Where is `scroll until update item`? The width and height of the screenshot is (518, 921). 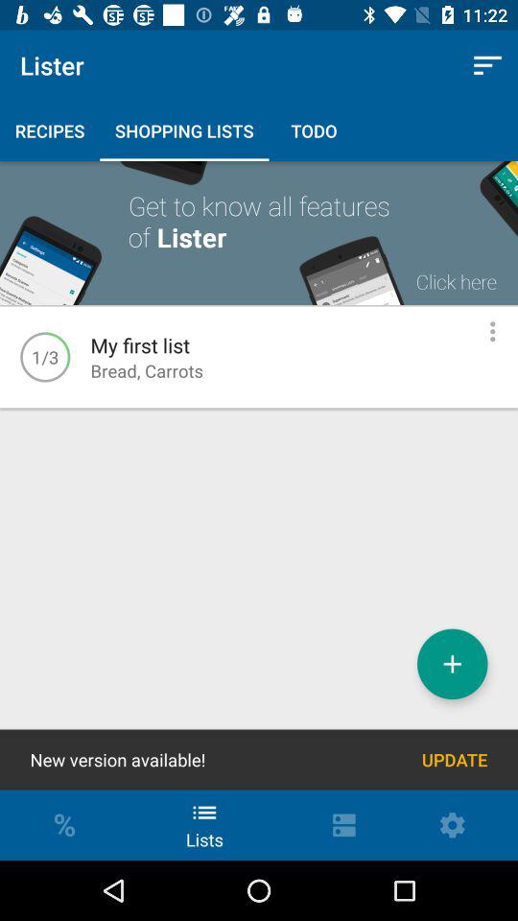
scroll until update item is located at coordinates (455, 760).